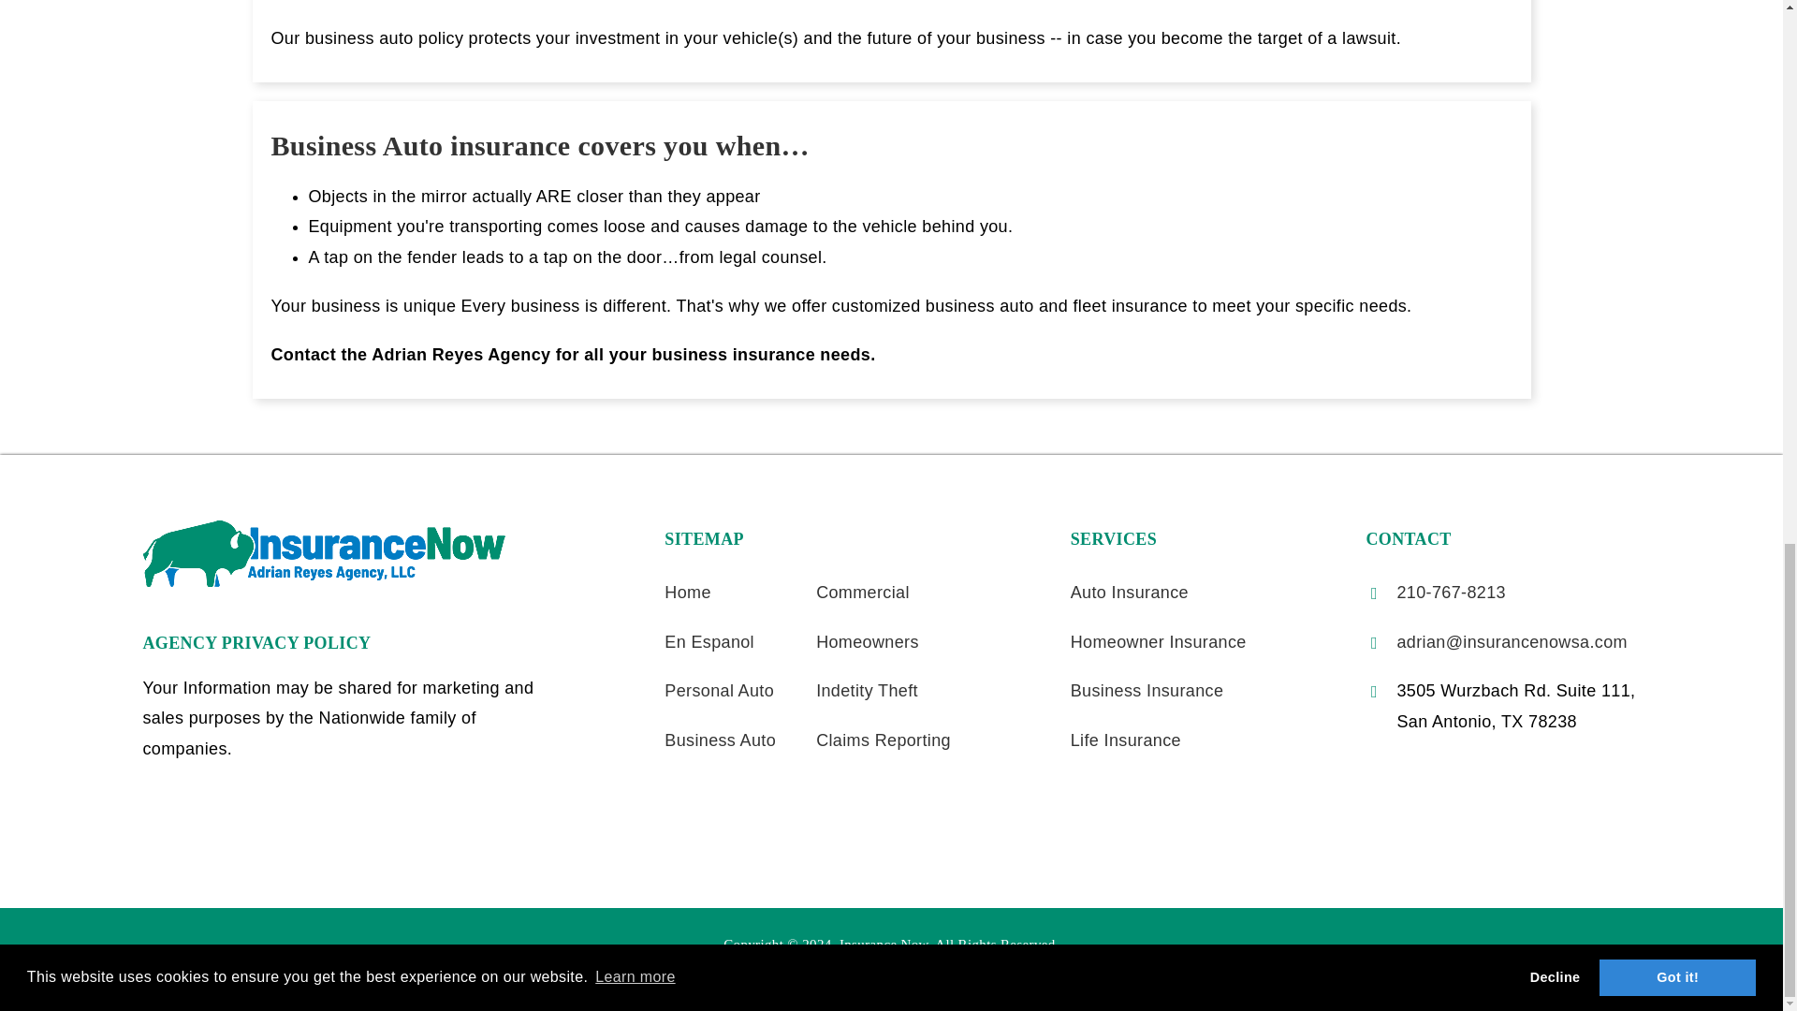 This screenshot has height=1011, width=1797. Describe the element at coordinates (883, 740) in the screenshot. I see `Claims Reporting` at that location.